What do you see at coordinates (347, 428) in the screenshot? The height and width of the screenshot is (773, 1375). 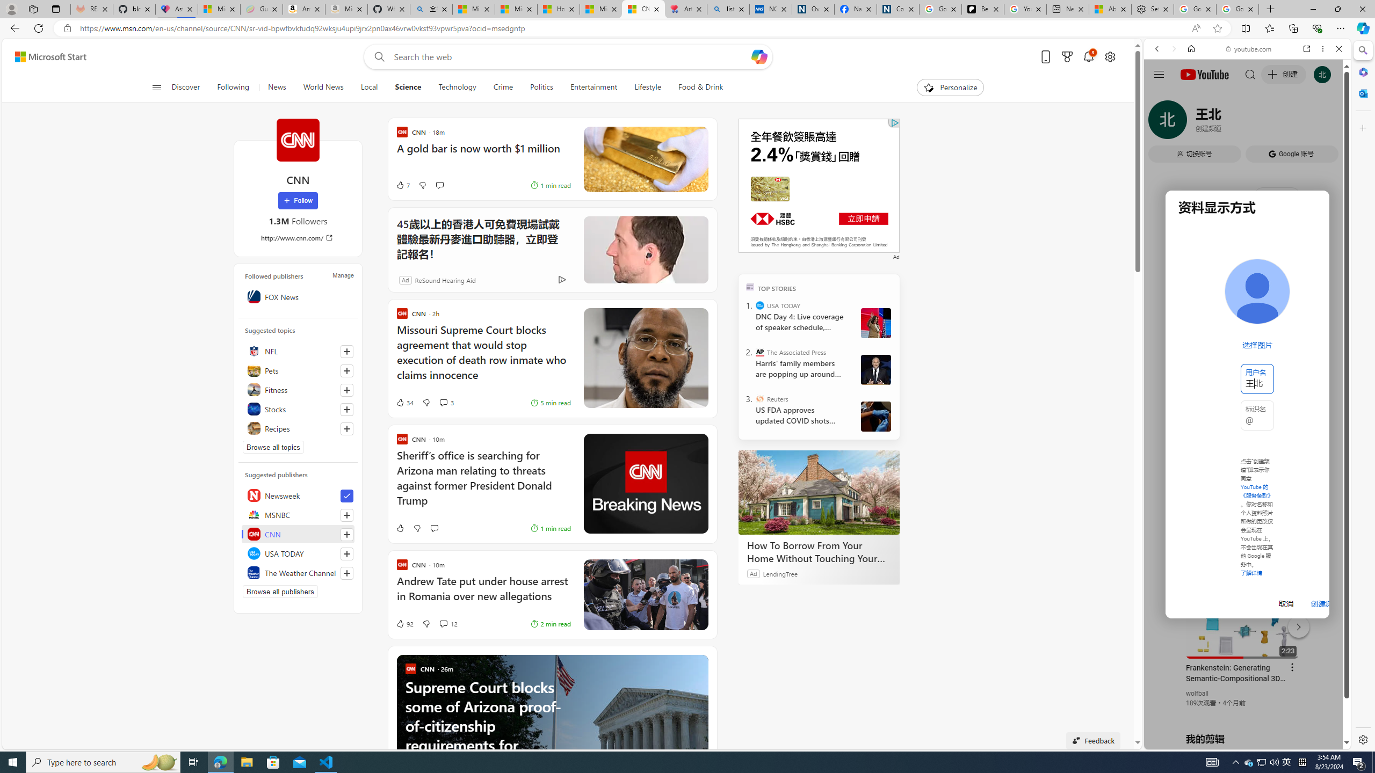 I see `Follow this topic` at bounding box center [347, 428].